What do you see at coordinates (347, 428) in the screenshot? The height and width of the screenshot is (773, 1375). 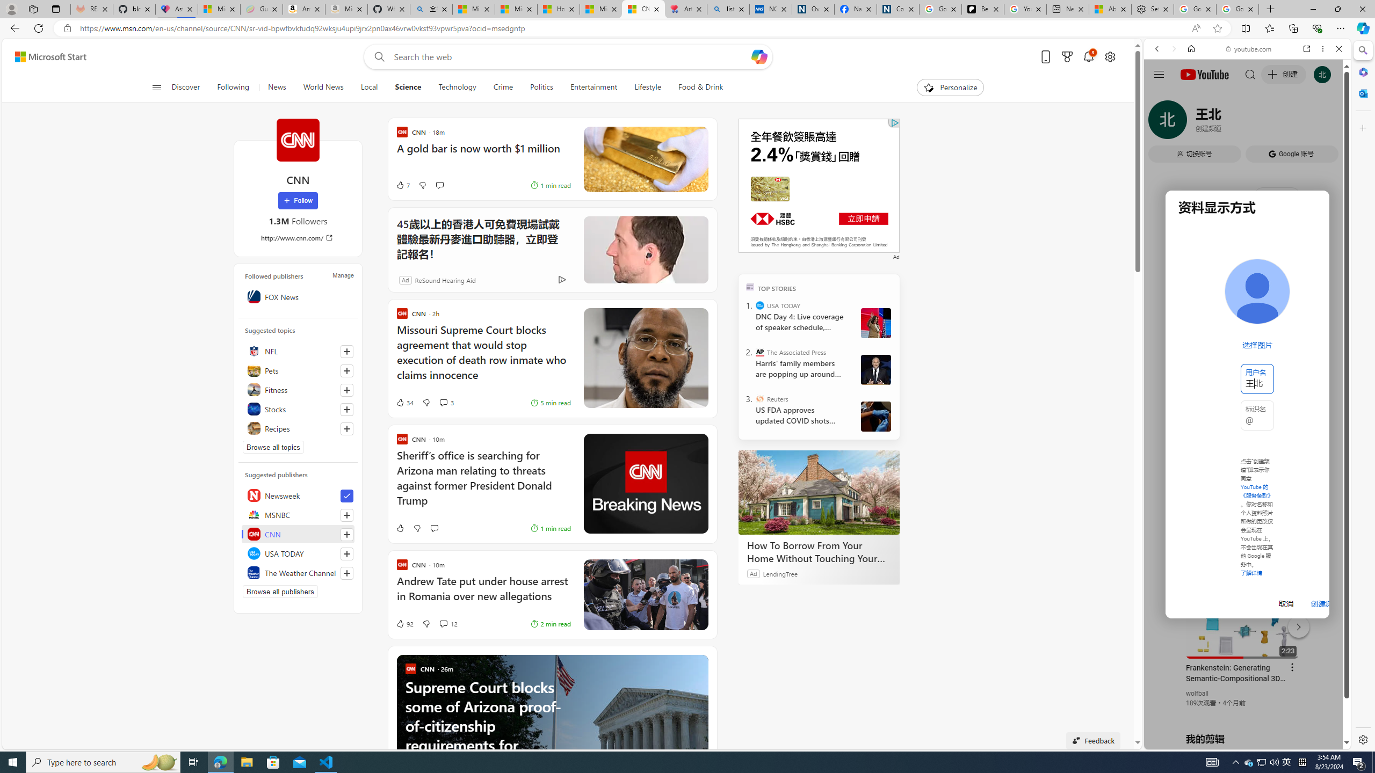 I see `Follow this topic` at bounding box center [347, 428].